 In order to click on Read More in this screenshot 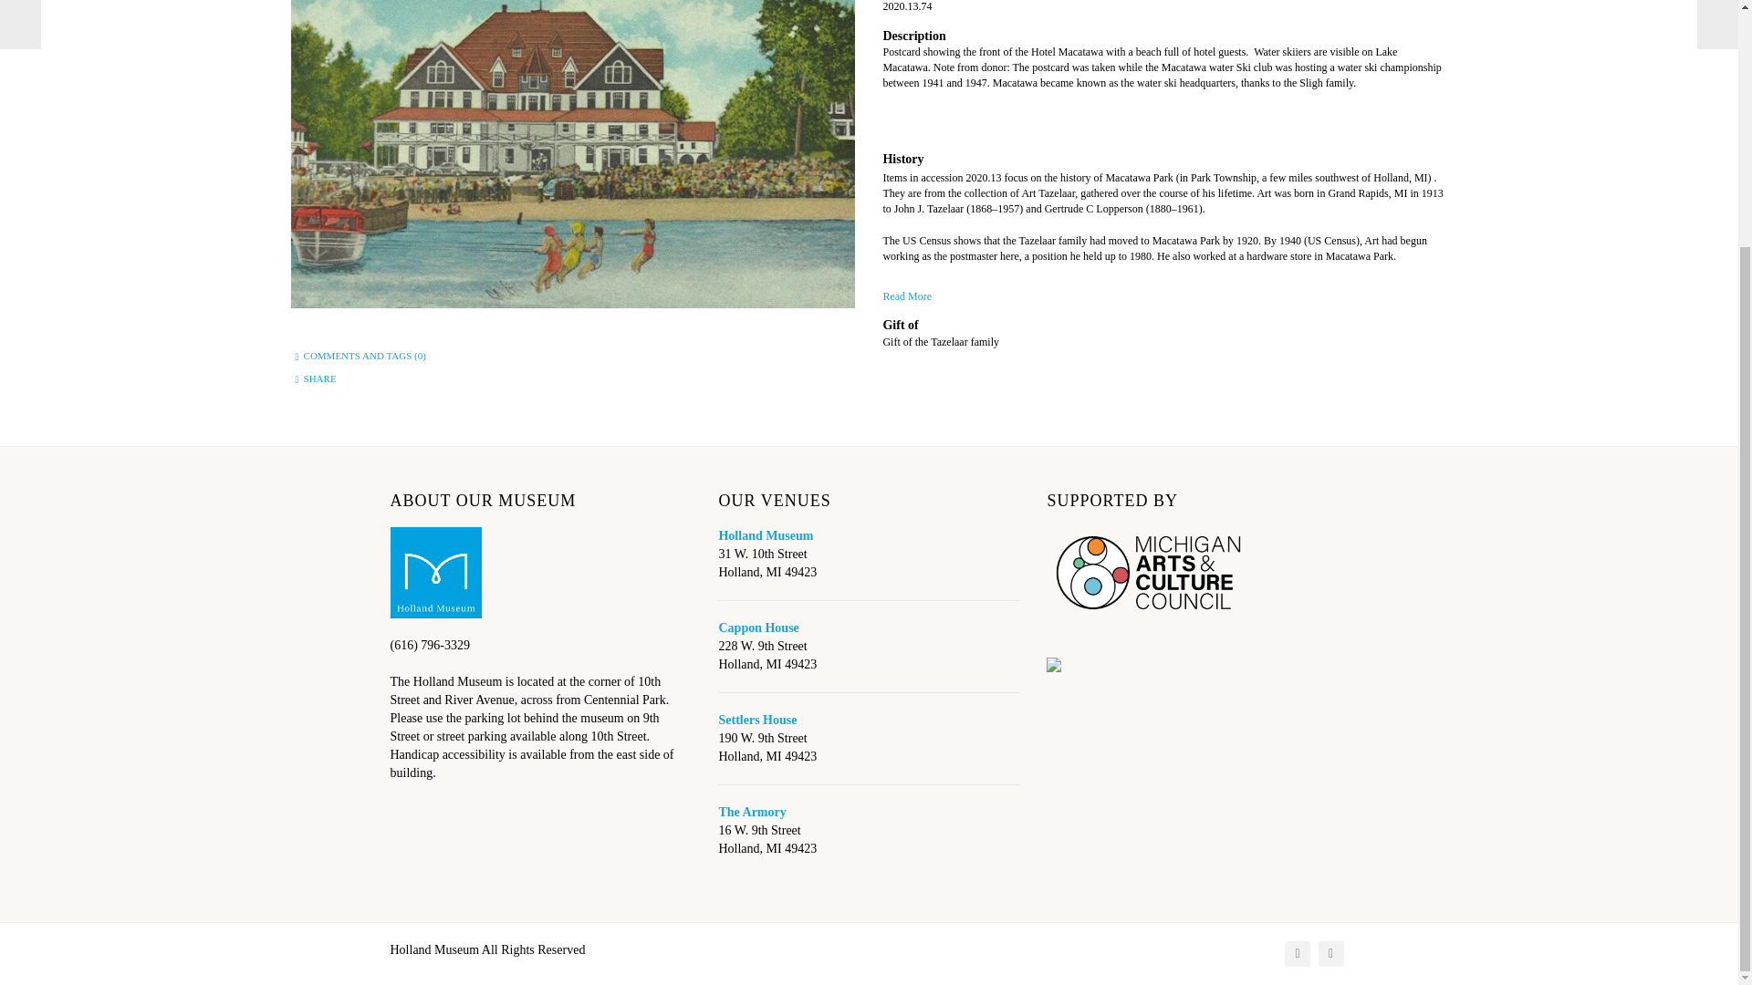, I will do `click(1164, 292)`.